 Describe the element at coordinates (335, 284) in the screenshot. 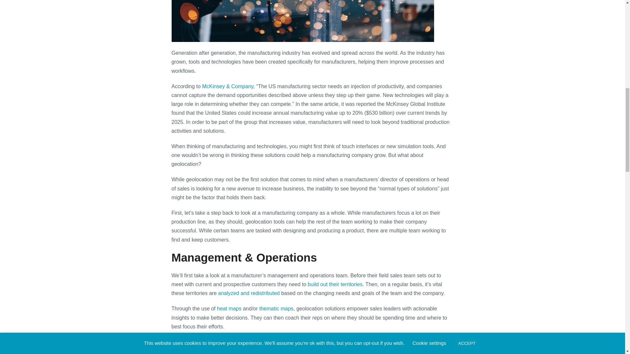

I see `build out their territories` at that location.